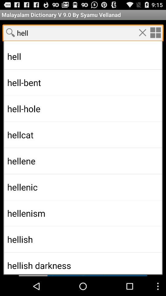  Describe the element at coordinates (83, 266) in the screenshot. I see `display a word` at that location.